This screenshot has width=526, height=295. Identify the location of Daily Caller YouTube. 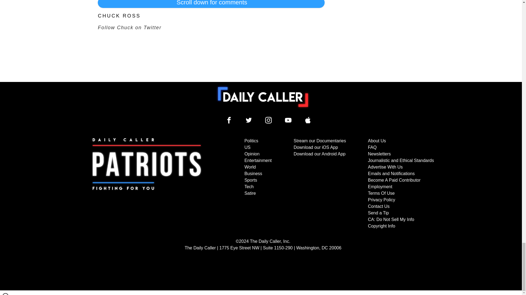
(308, 120).